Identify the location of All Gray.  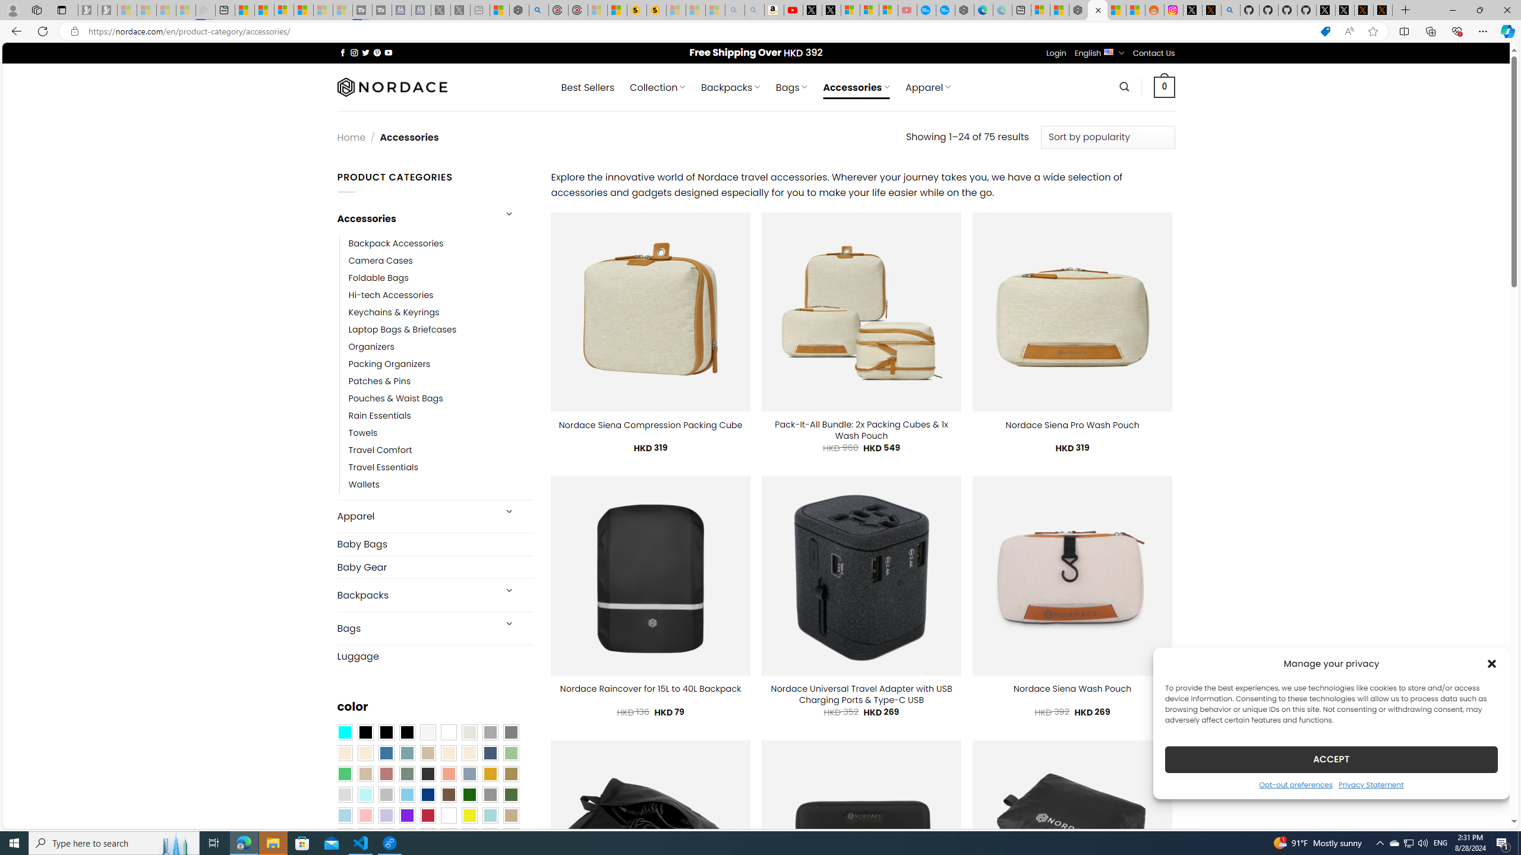
(511, 733).